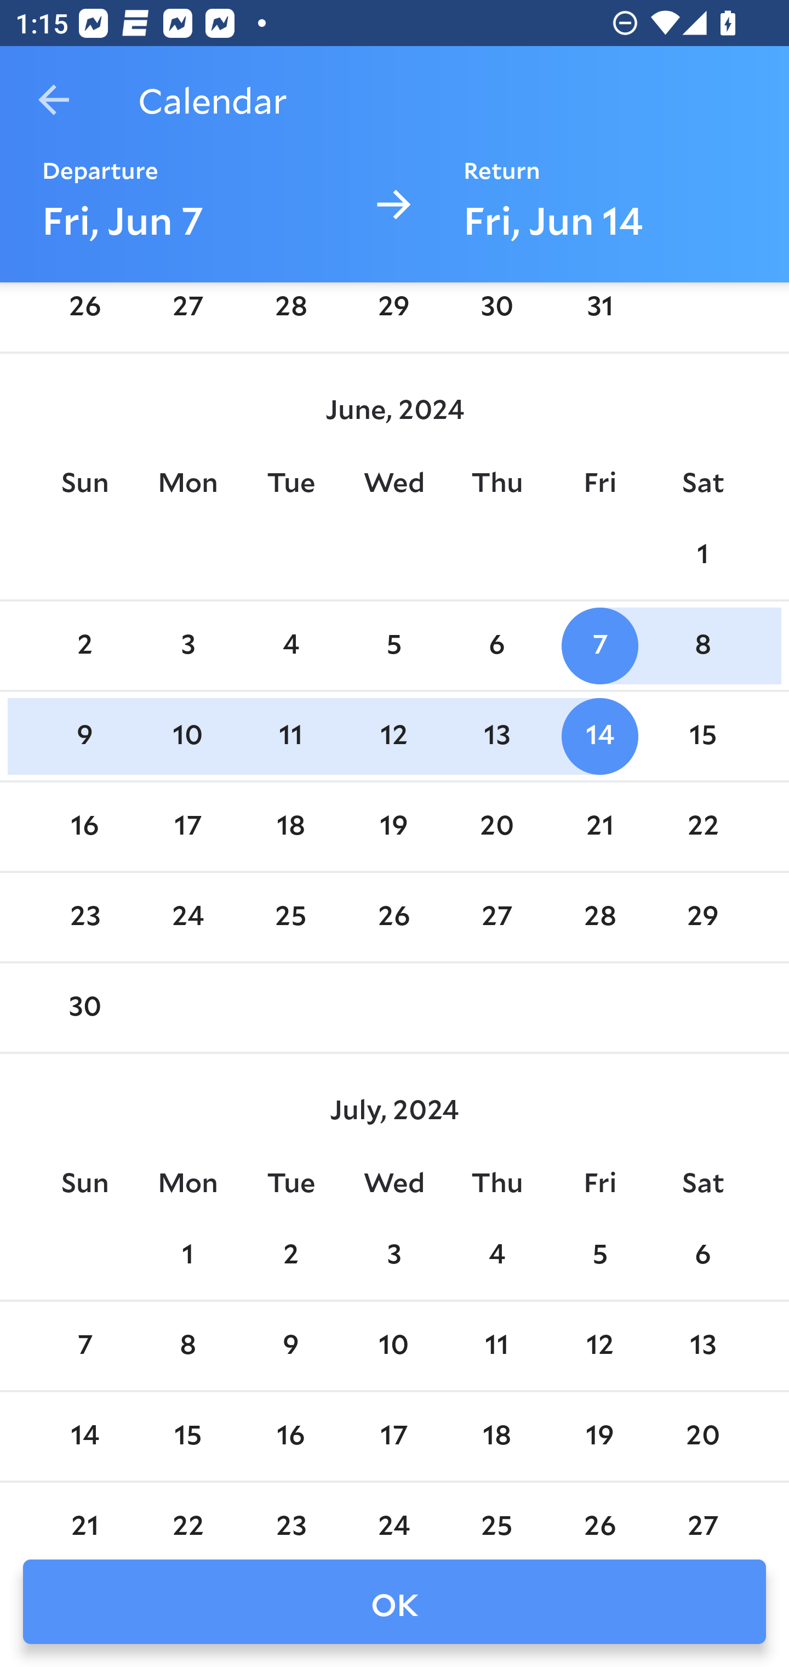 Image resolution: width=789 pixels, height=1667 pixels. I want to click on 10, so click(188, 736).